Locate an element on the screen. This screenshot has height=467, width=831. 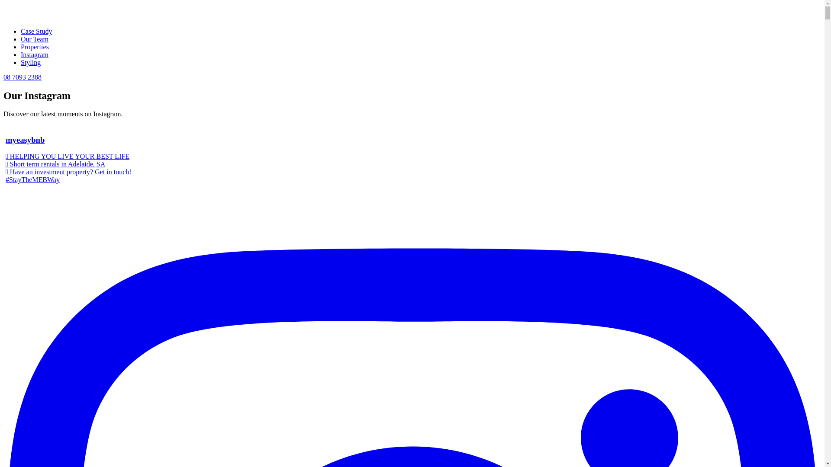
Properties is located at coordinates (35, 47).